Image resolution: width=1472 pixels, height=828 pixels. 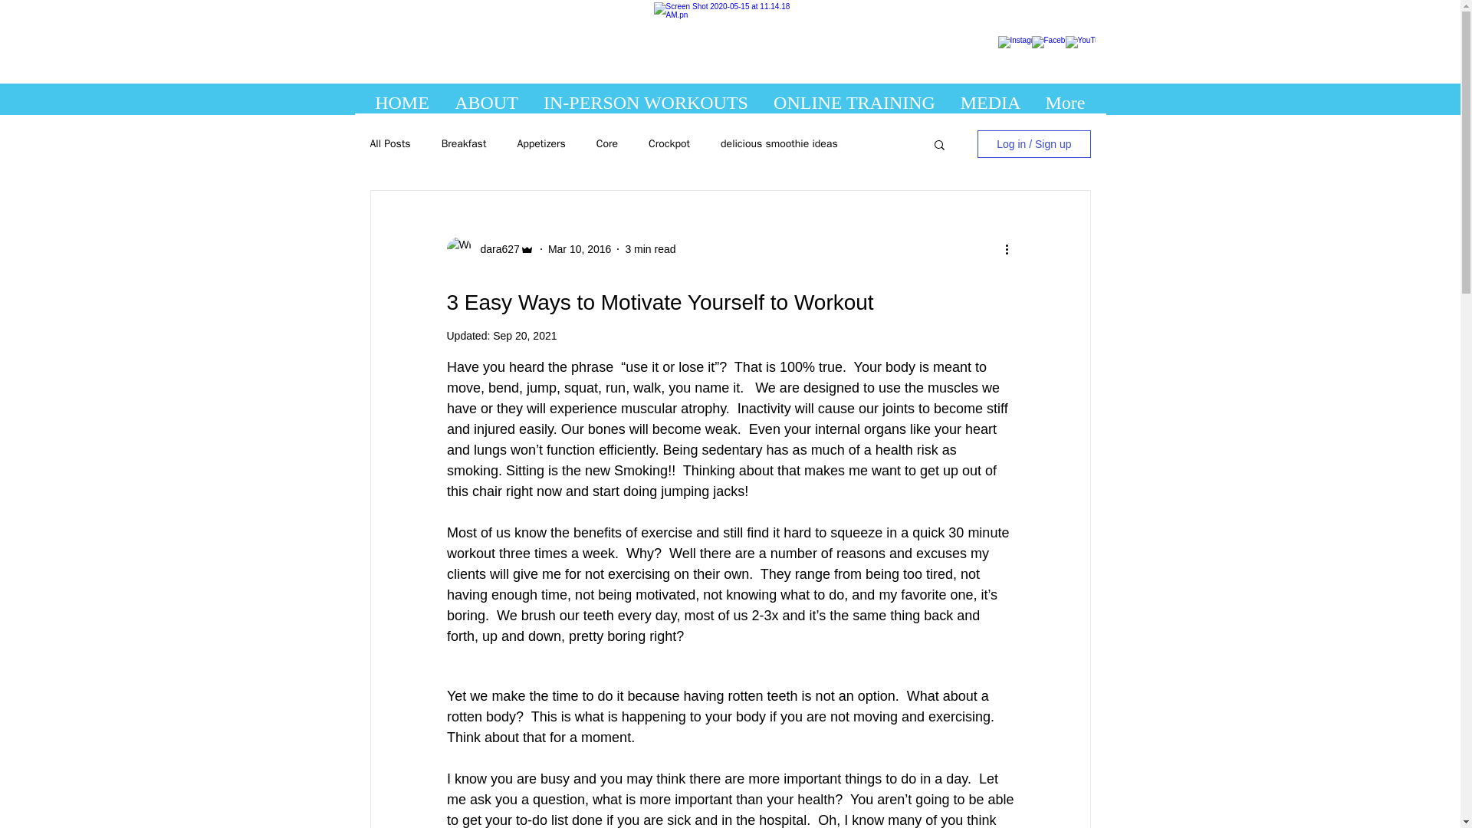 I want to click on Core, so click(x=607, y=144).